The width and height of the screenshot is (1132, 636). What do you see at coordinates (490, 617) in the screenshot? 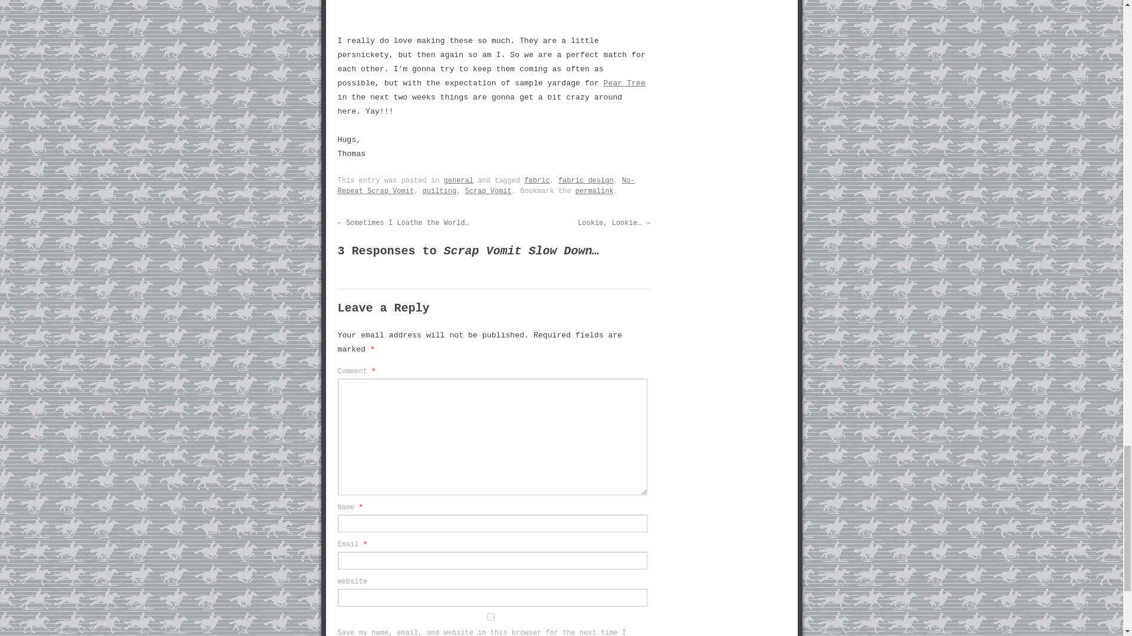
I see `yes` at bounding box center [490, 617].